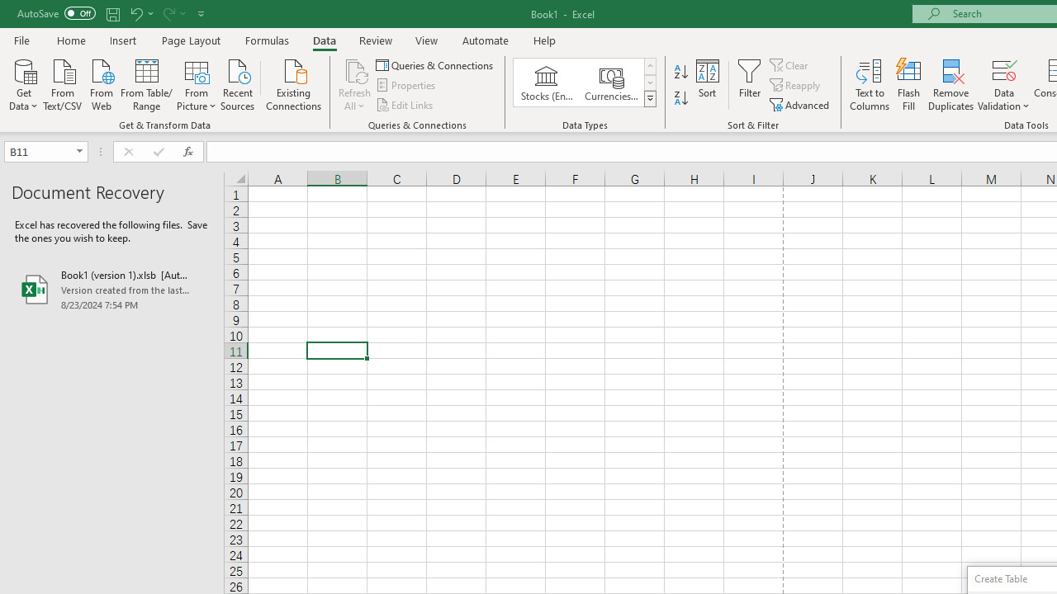  I want to click on From Table/Range, so click(147, 83).